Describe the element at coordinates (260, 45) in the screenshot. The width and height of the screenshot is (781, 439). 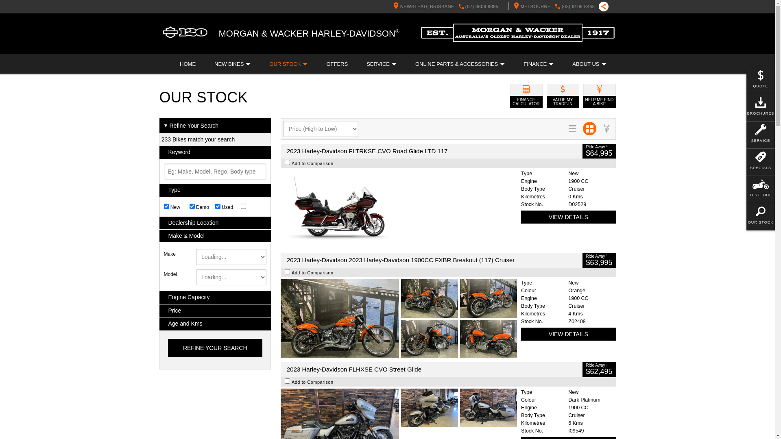
I see `MOTORCLOTHES & GM` at that location.